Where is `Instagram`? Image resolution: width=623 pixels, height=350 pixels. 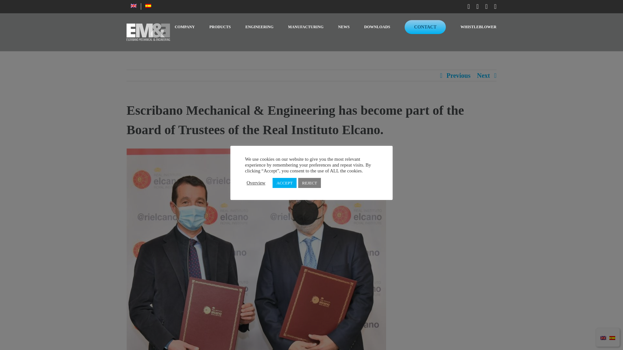
Instagram is located at coordinates (477, 6).